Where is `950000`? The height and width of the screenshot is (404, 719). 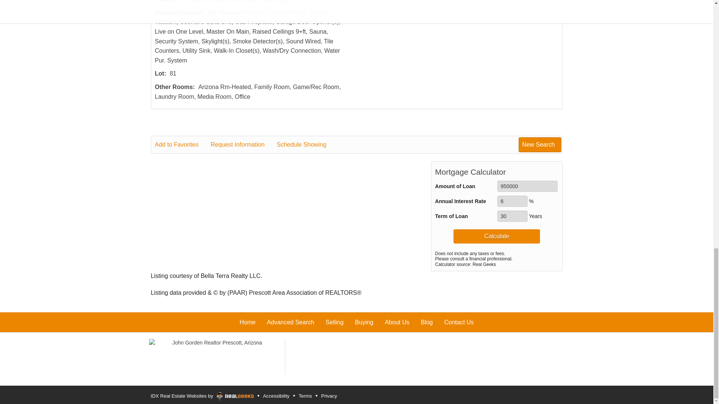
950000 is located at coordinates (527, 186).